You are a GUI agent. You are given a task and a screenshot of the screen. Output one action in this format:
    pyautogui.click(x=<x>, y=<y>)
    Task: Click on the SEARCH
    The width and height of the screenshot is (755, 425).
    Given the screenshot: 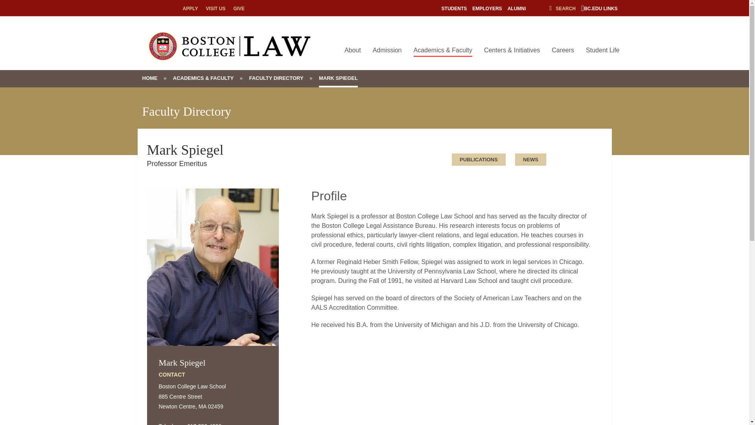 What is the action you would take?
    pyautogui.click(x=562, y=9)
    